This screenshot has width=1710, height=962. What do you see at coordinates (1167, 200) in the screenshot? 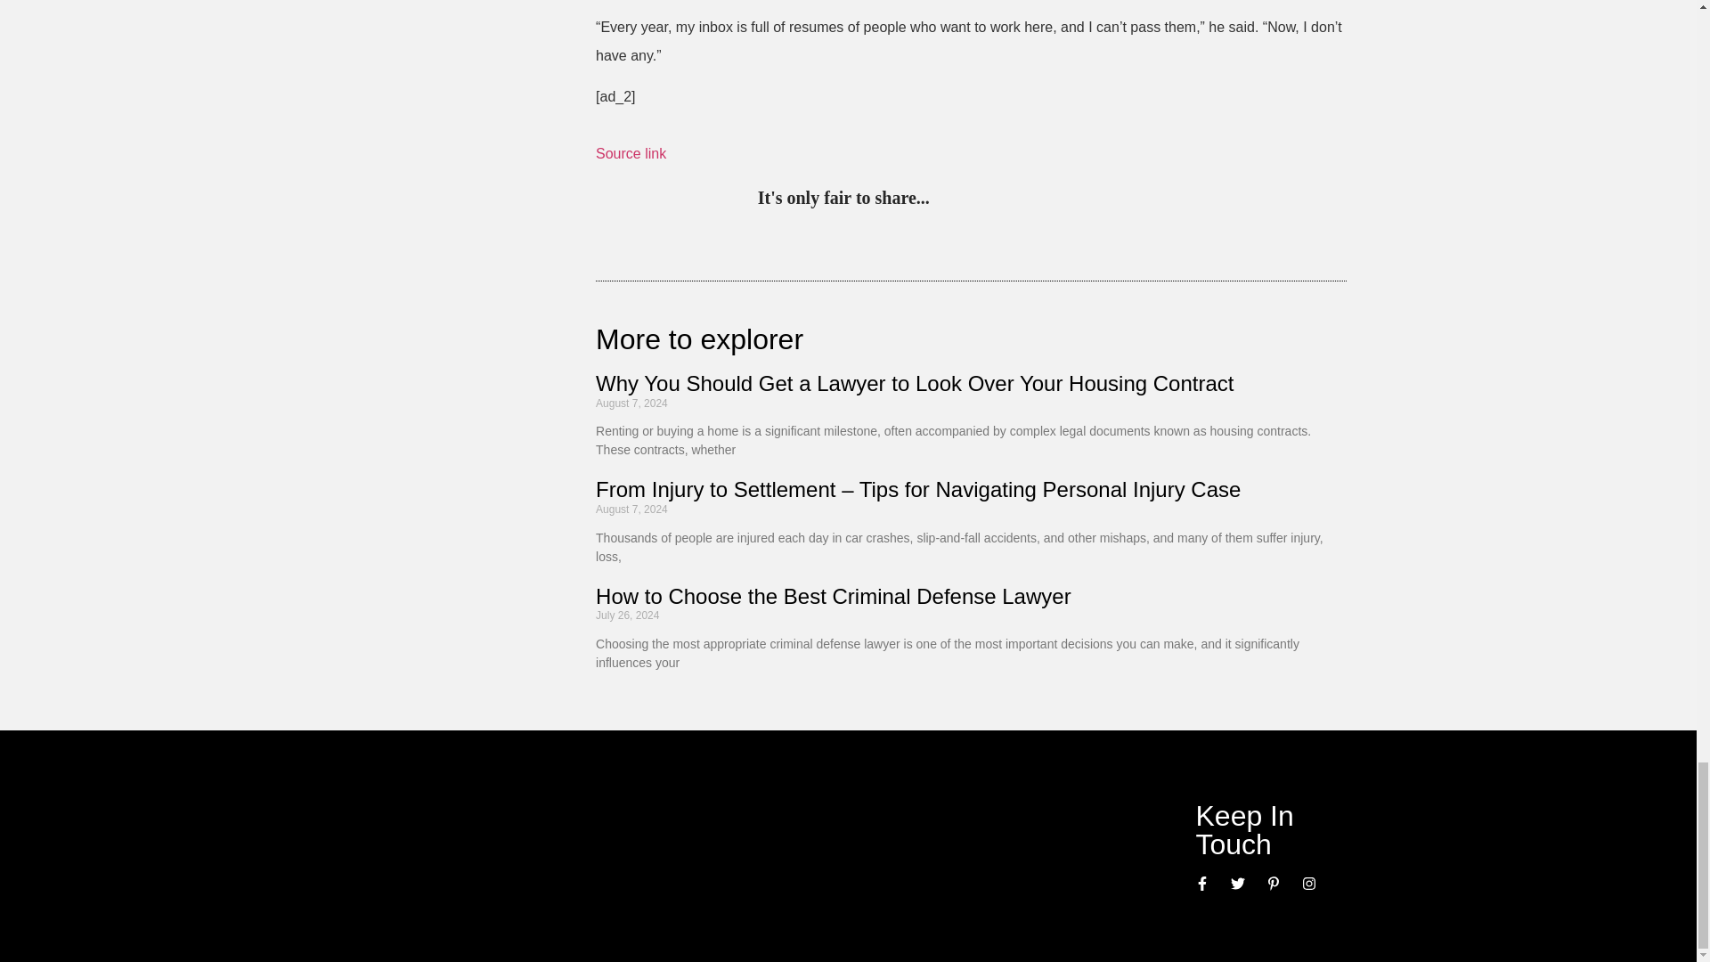
I see `print` at bounding box center [1167, 200].